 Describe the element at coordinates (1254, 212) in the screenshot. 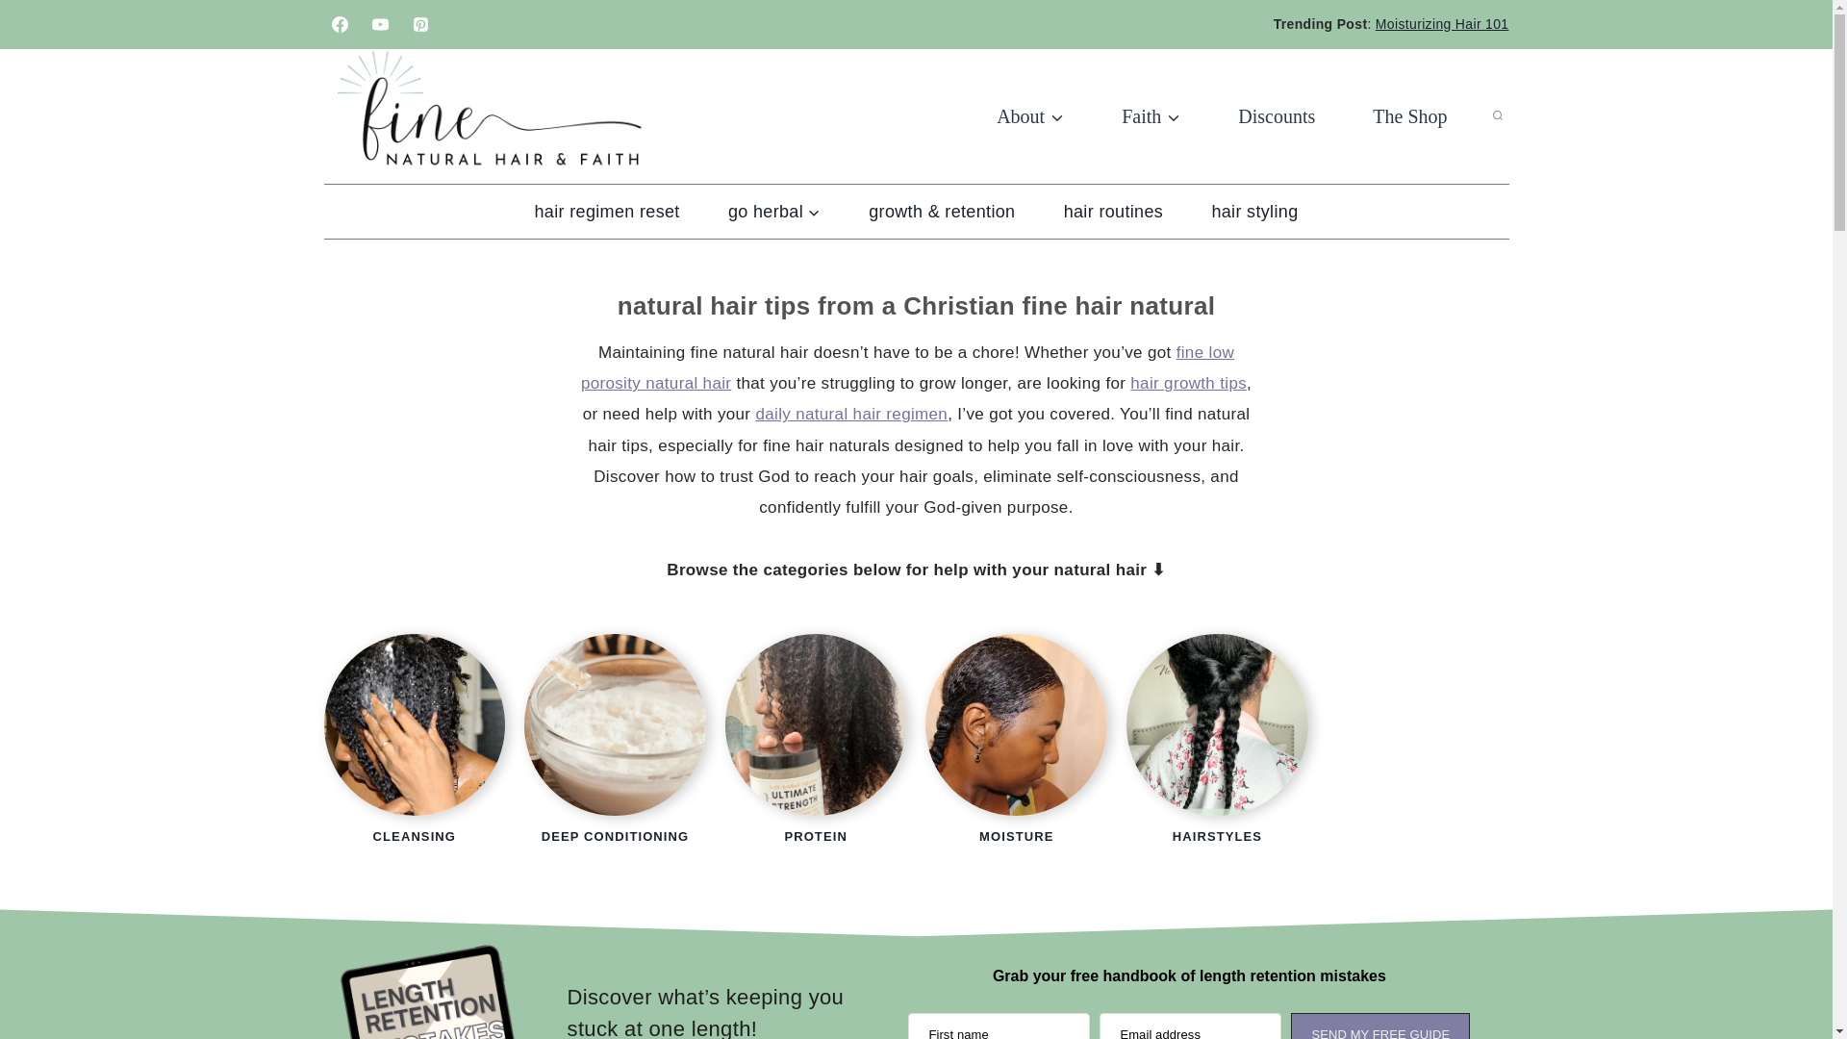

I see `hair styling` at that location.